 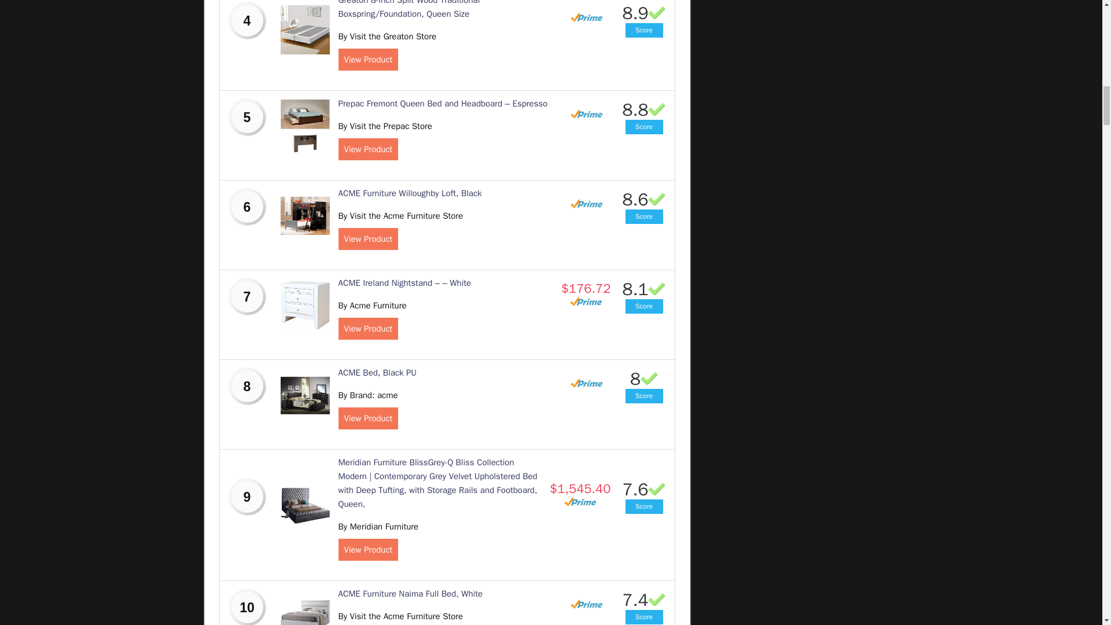 What do you see at coordinates (409, 193) in the screenshot?
I see `ACME Furniture Willoughby Loft, Black` at bounding box center [409, 193].